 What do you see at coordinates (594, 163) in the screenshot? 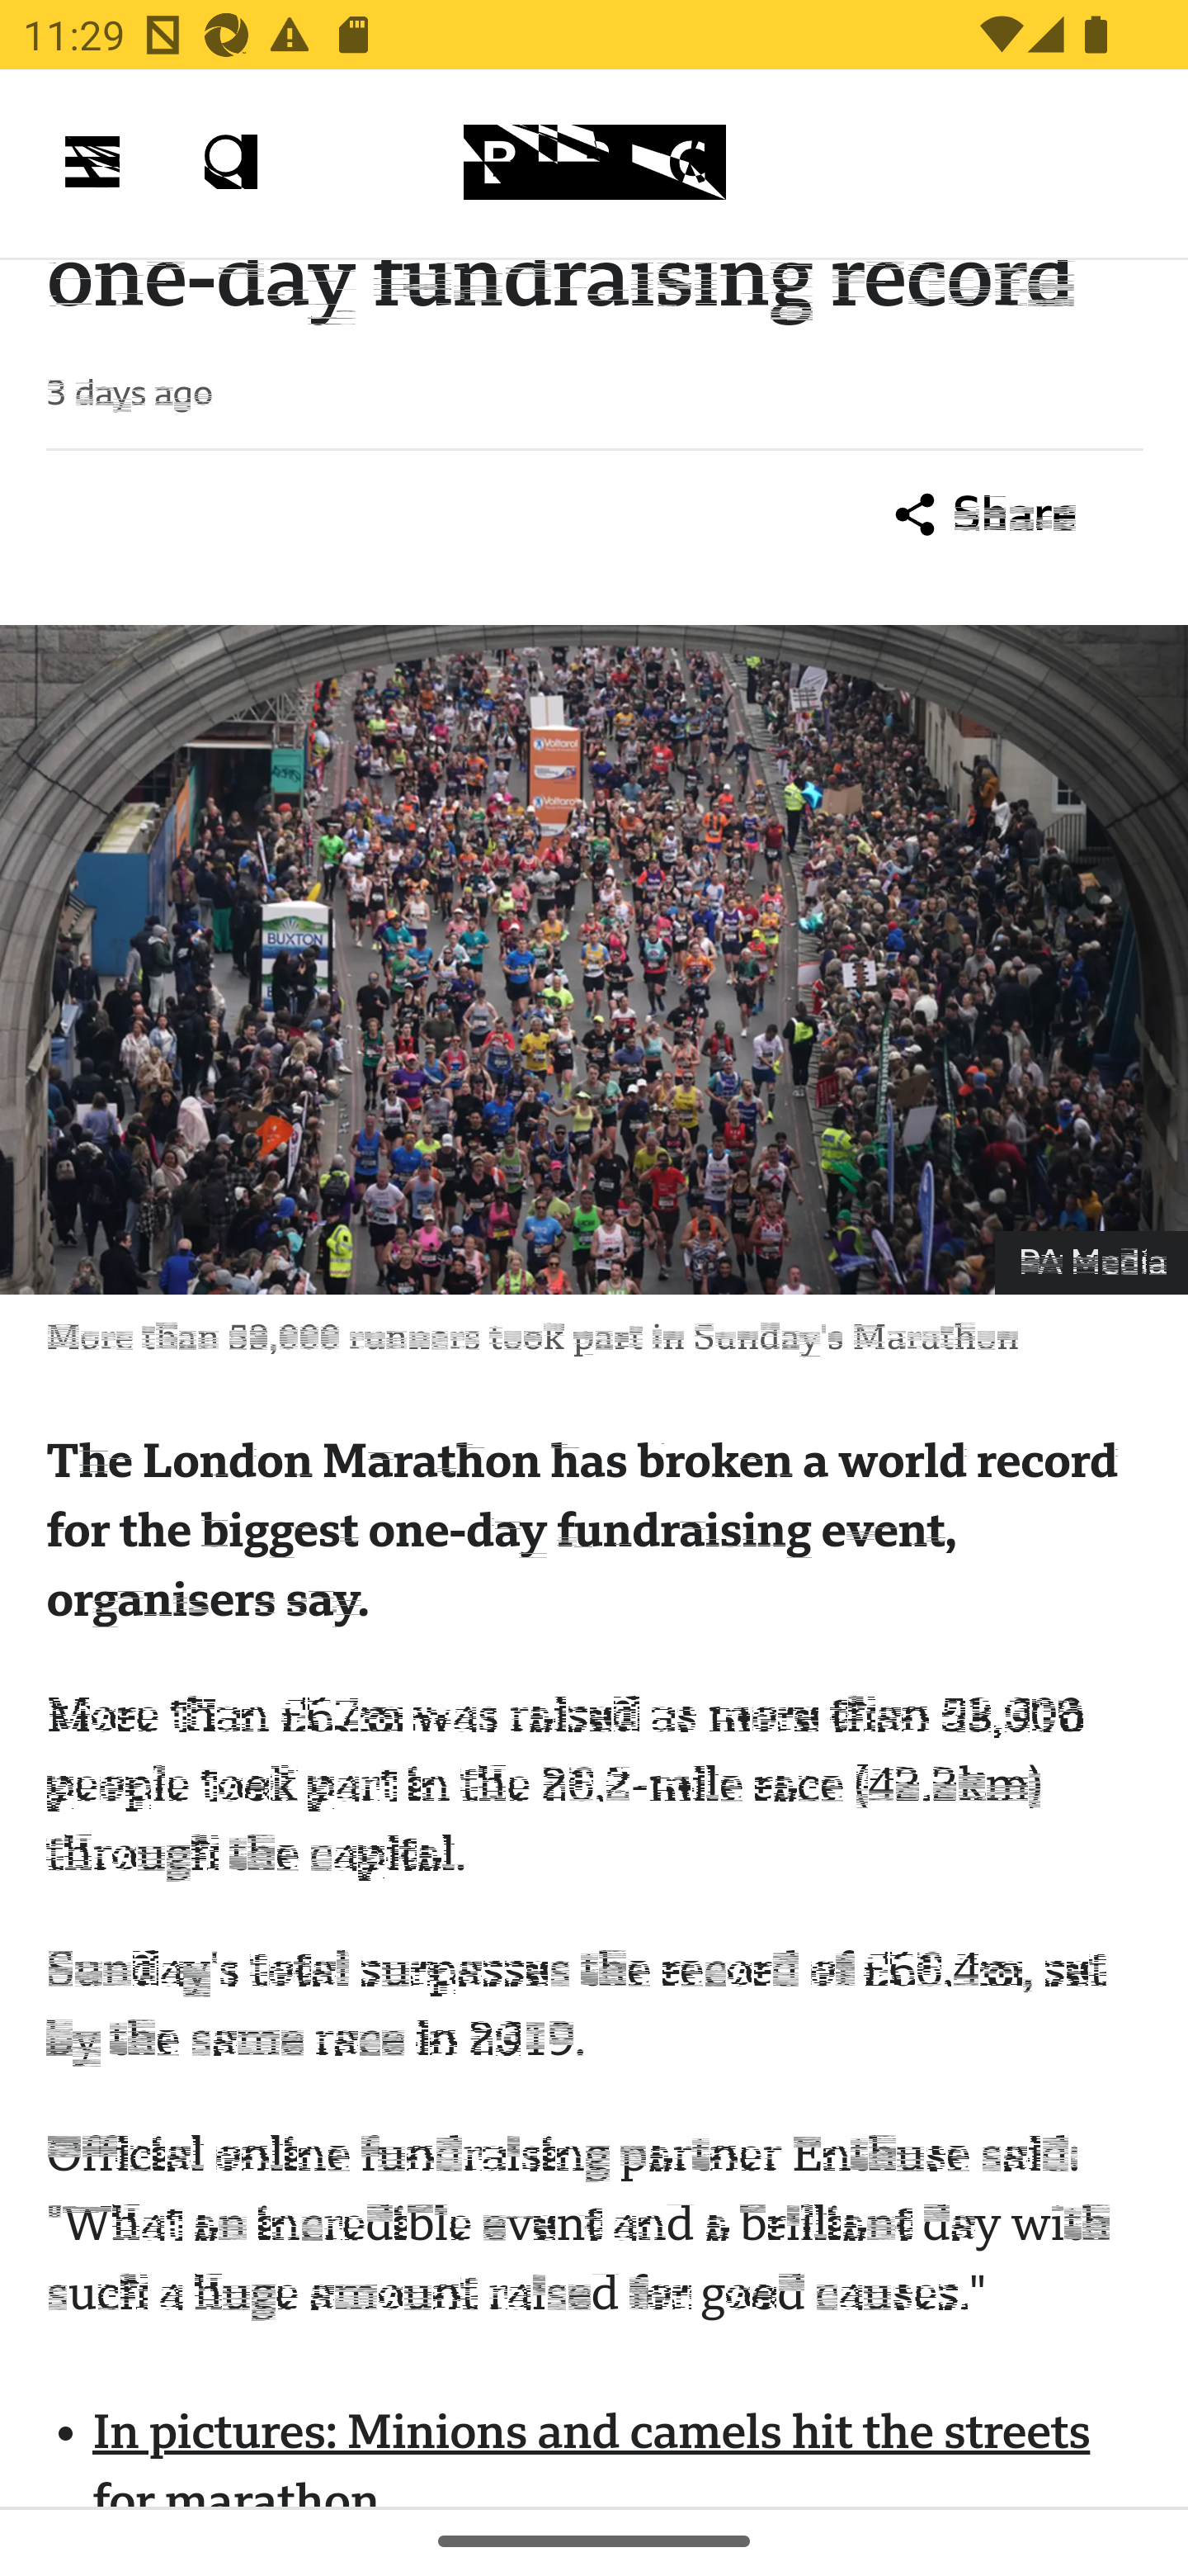
I see `www.bbc` at bounding box center [594, 163].